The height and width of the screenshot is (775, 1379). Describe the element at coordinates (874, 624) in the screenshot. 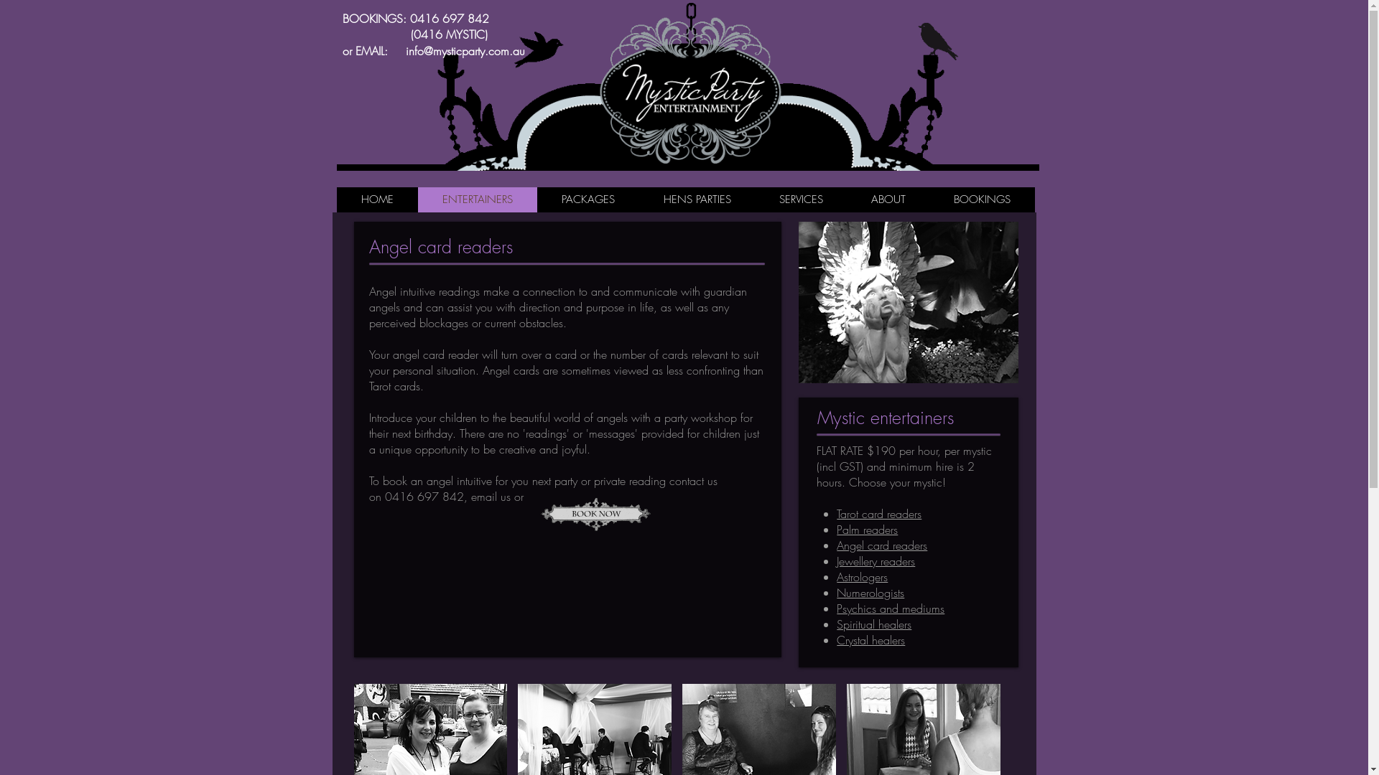

I see `Spiritual healers` at that location.